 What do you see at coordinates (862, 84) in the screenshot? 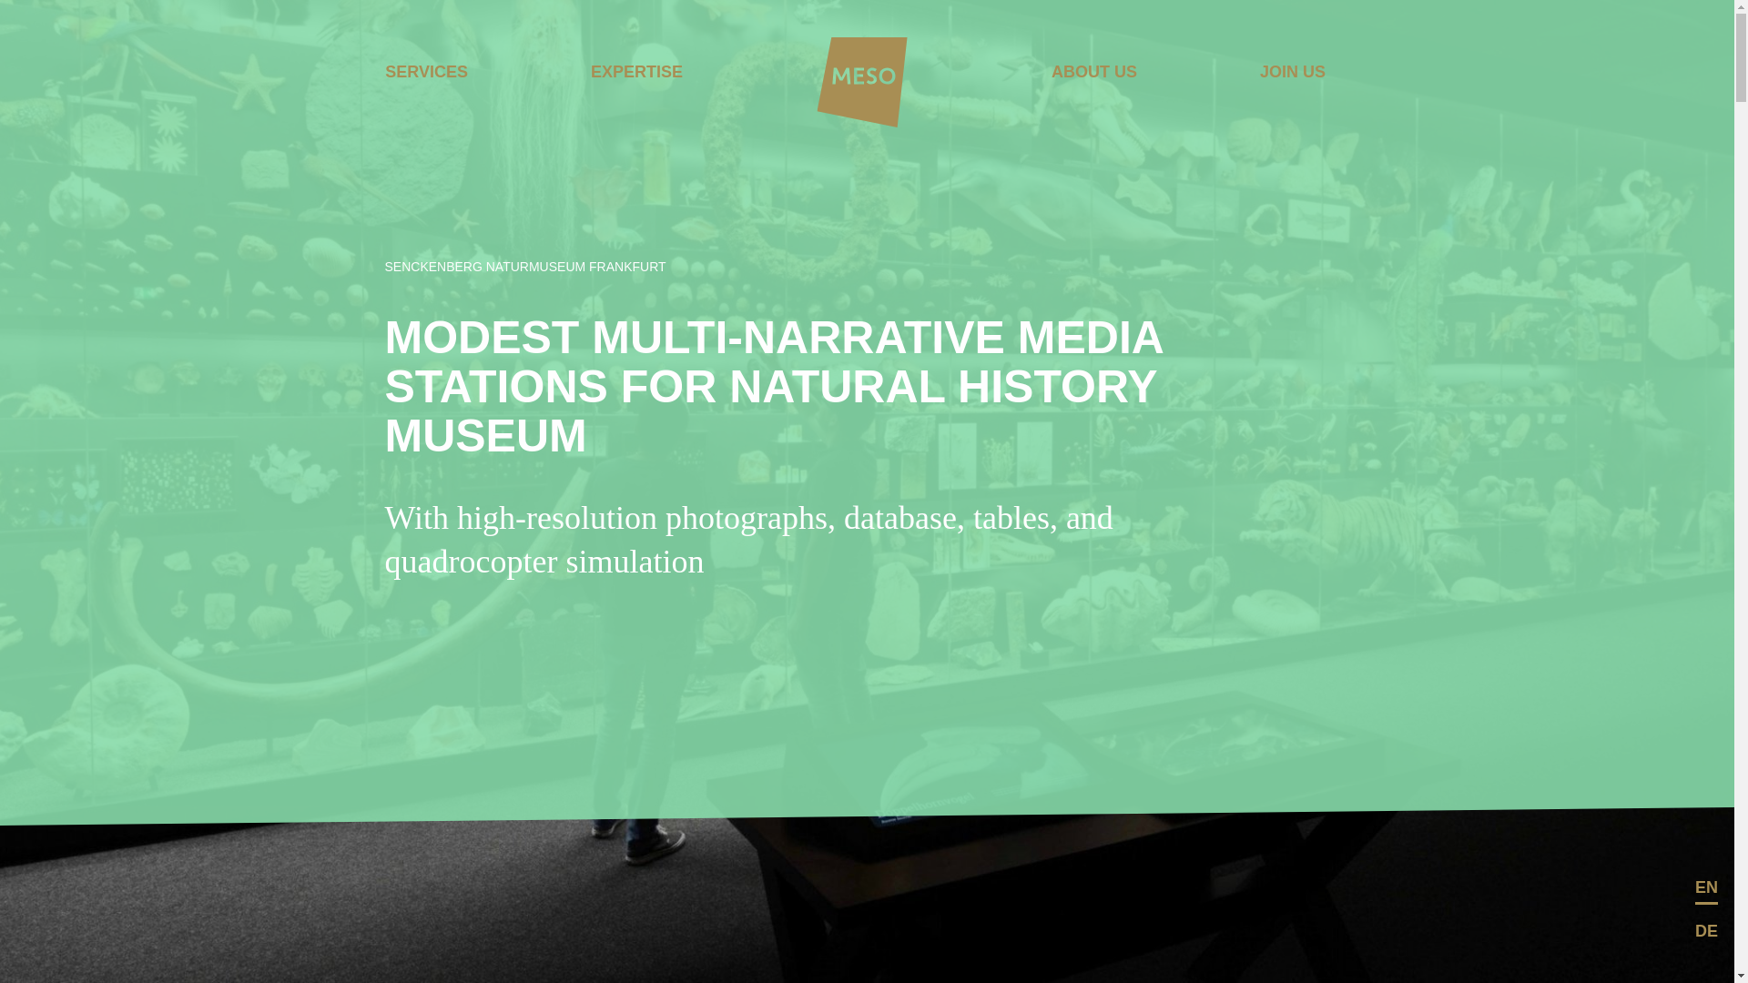
I see `MESO LOGO` at bounding box center [862, 84].